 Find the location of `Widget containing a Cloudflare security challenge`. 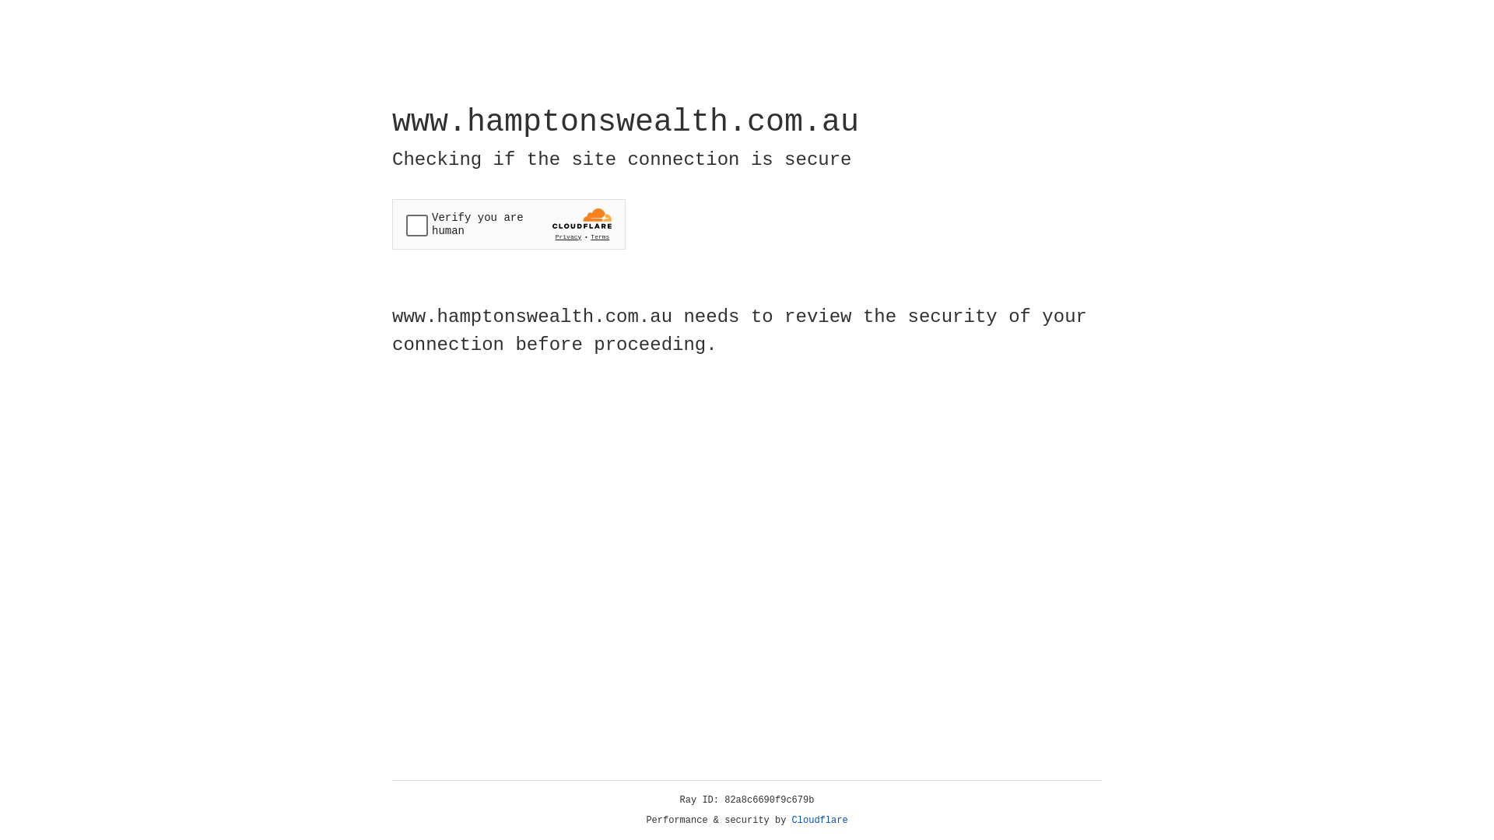

Widget containing a Cloudflare security challenge is located at coordinates (509, 224).